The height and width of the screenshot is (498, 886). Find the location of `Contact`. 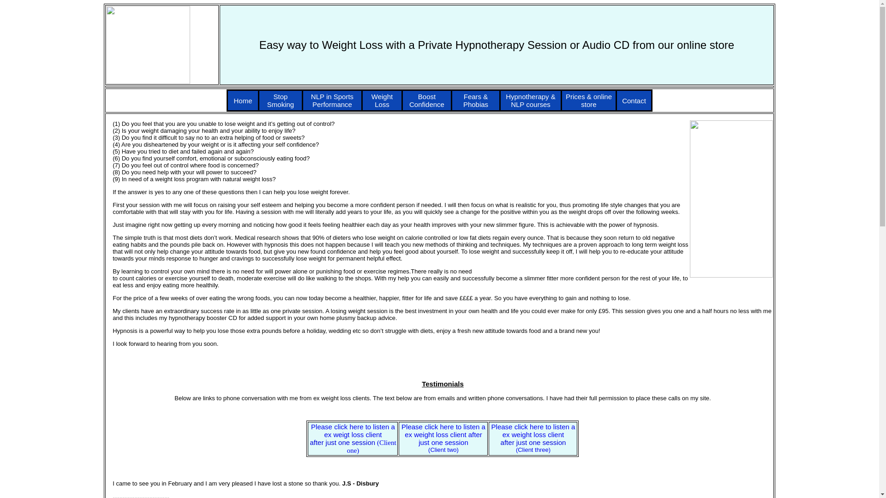

Contact is located at coordinates (634, 101).